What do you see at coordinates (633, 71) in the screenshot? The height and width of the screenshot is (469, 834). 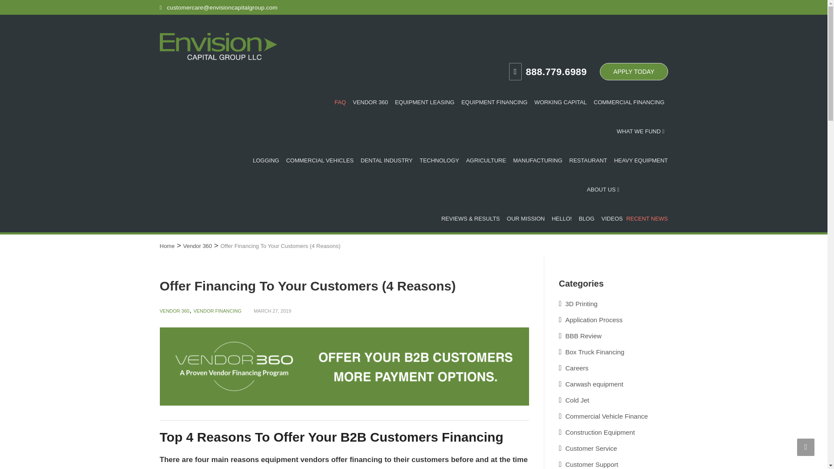 I see `APPLY TODAY` at bounding box center [633, 71].